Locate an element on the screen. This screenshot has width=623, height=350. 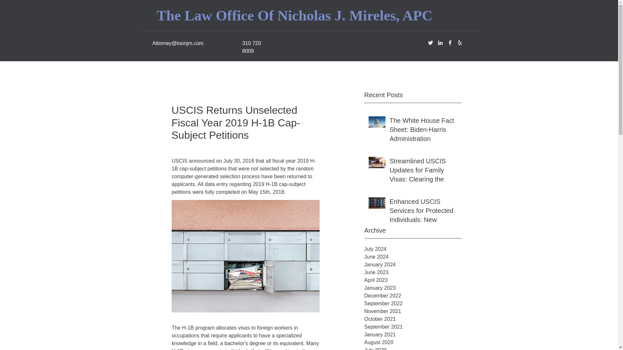
August 2020 is located at coordinates (413, 343).